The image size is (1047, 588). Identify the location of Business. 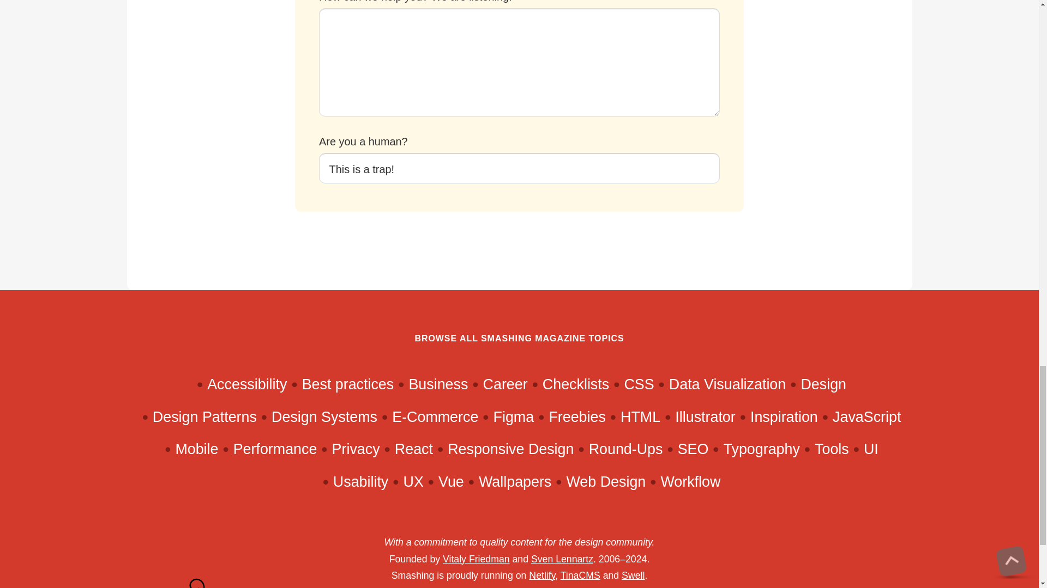
(438, 384).